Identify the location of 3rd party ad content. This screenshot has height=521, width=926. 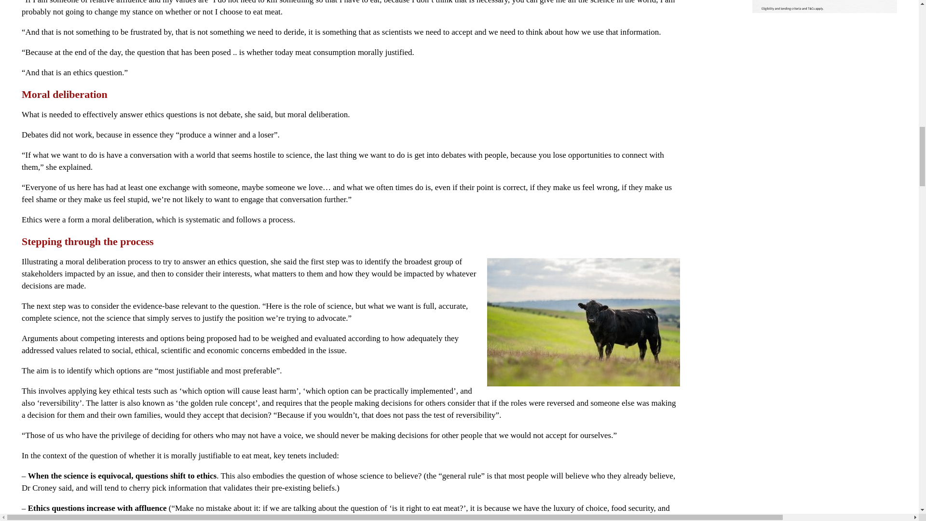
(825, 7).